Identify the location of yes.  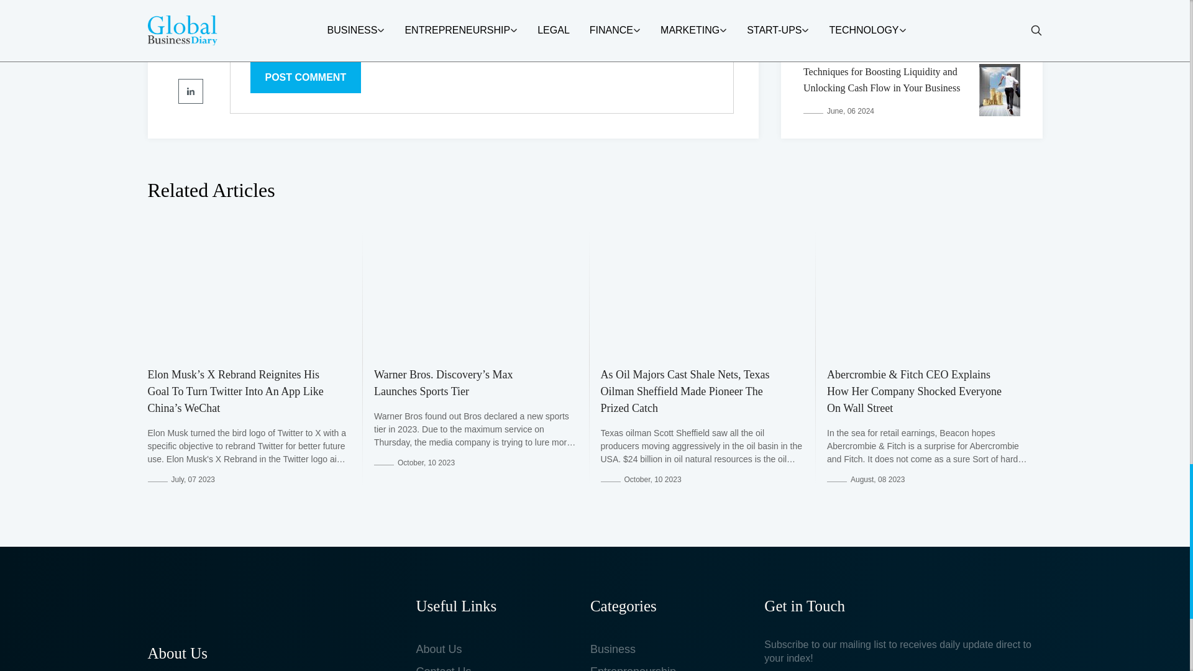
(254, 34).